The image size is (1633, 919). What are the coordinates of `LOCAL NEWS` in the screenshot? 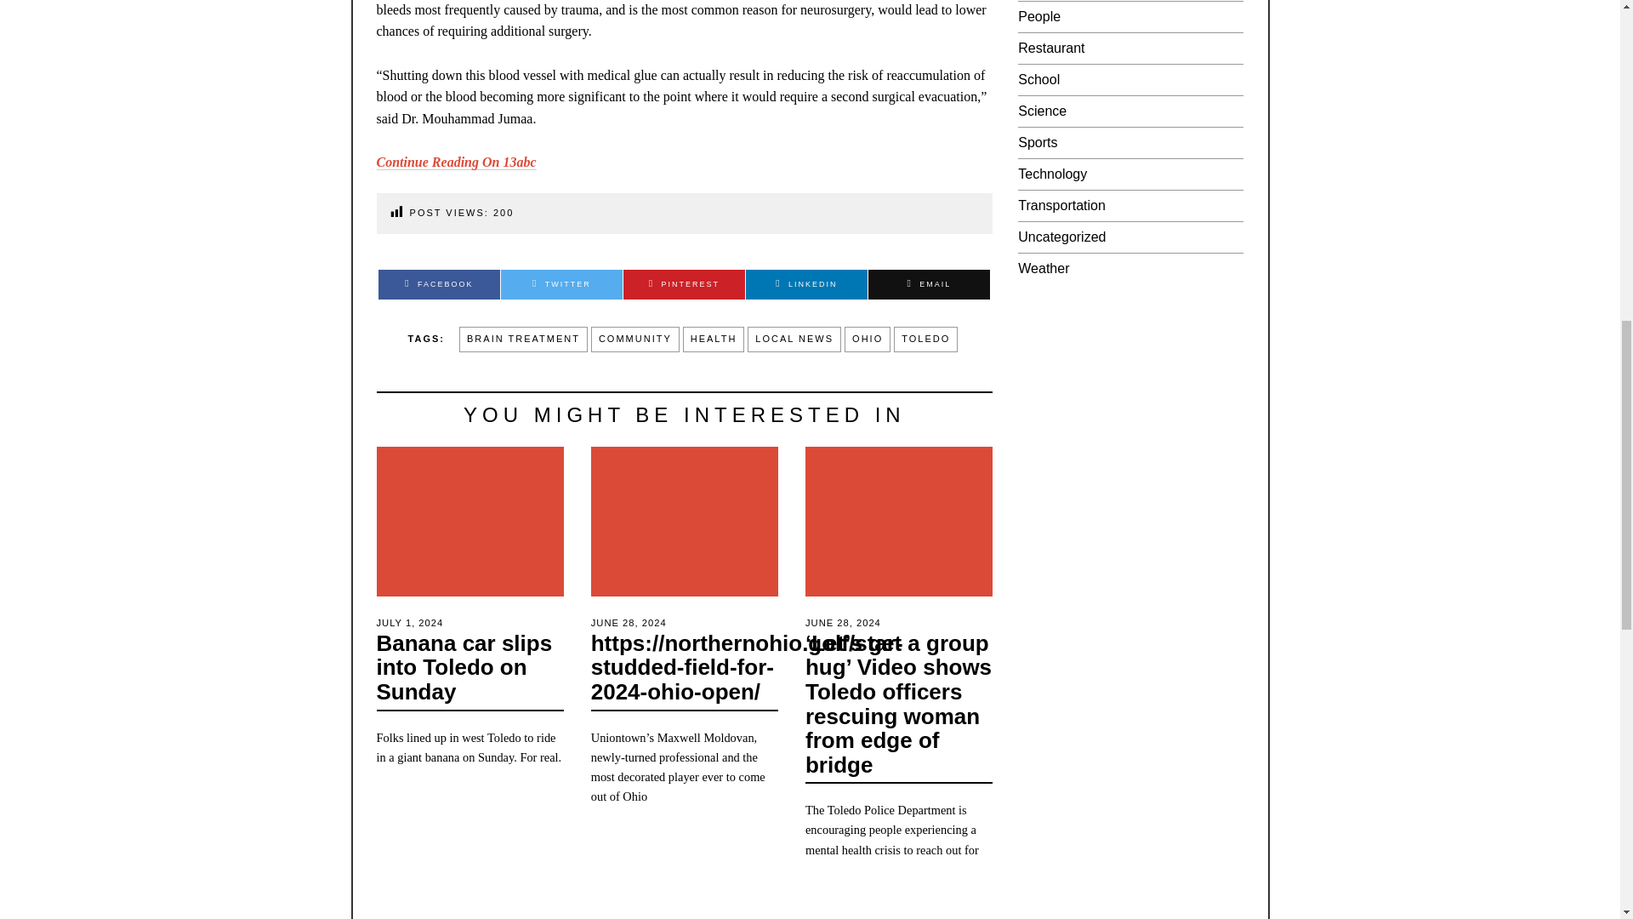 It's located at (794, 339).